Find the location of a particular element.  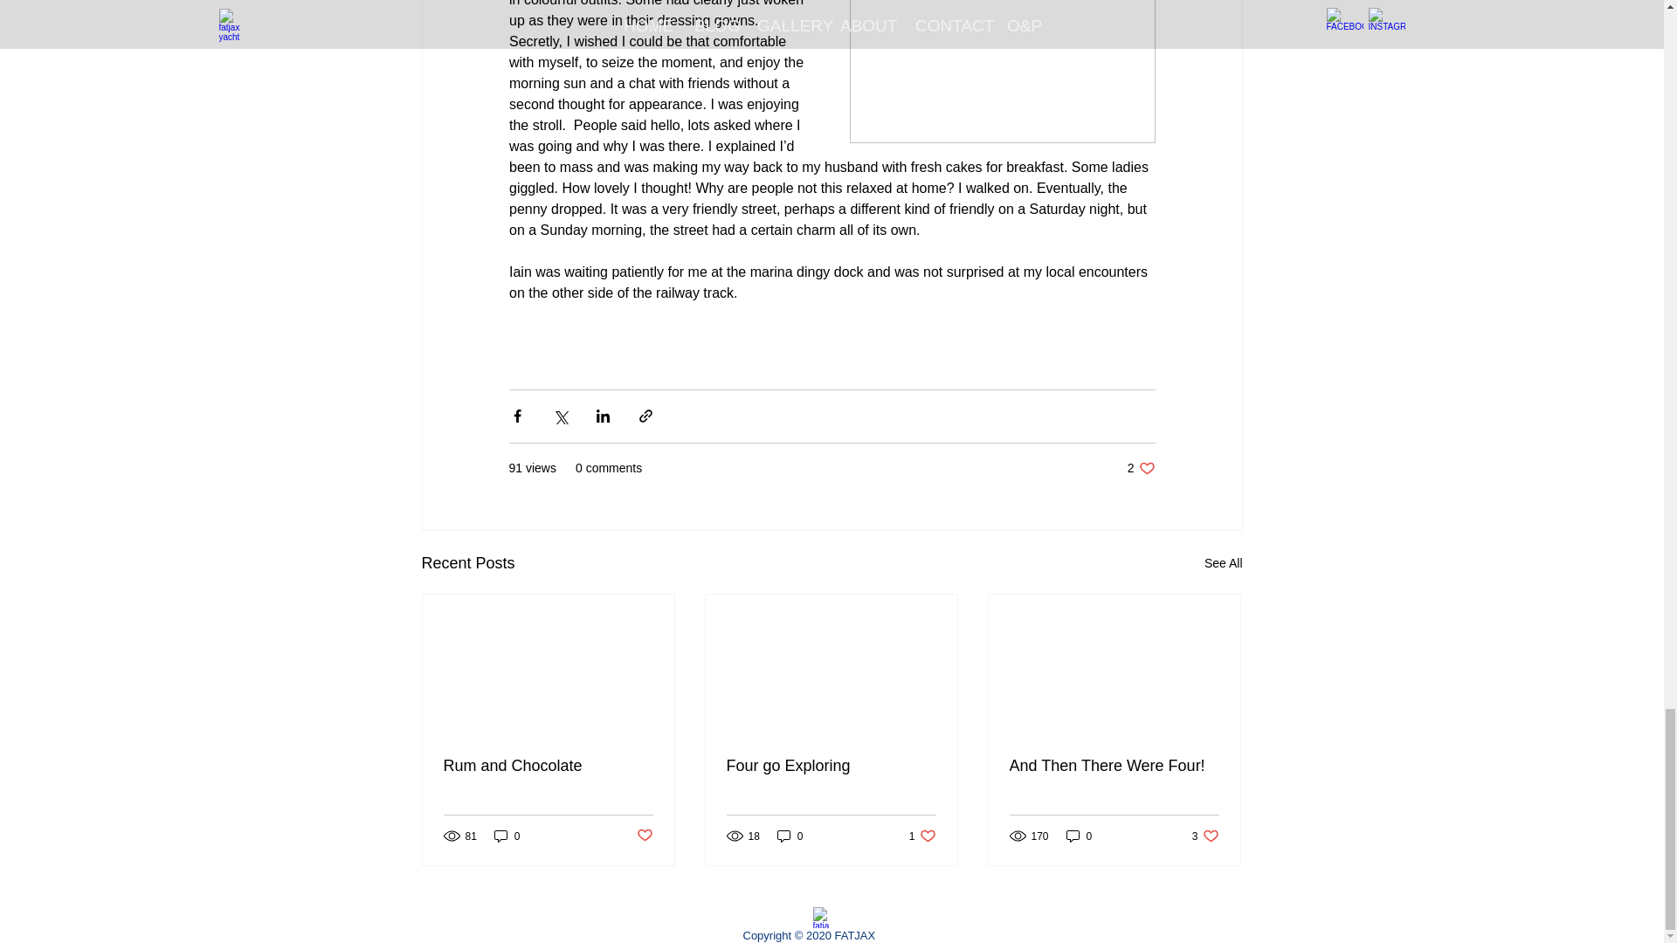

0 is located at coordinates (507, 836).